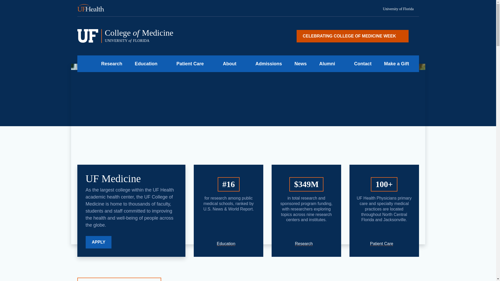 The image size is (500, 281). What do you see at coordinates (352, 36) in the screenshot?
I see `Skip to main content` at bounding box center [352, 36].